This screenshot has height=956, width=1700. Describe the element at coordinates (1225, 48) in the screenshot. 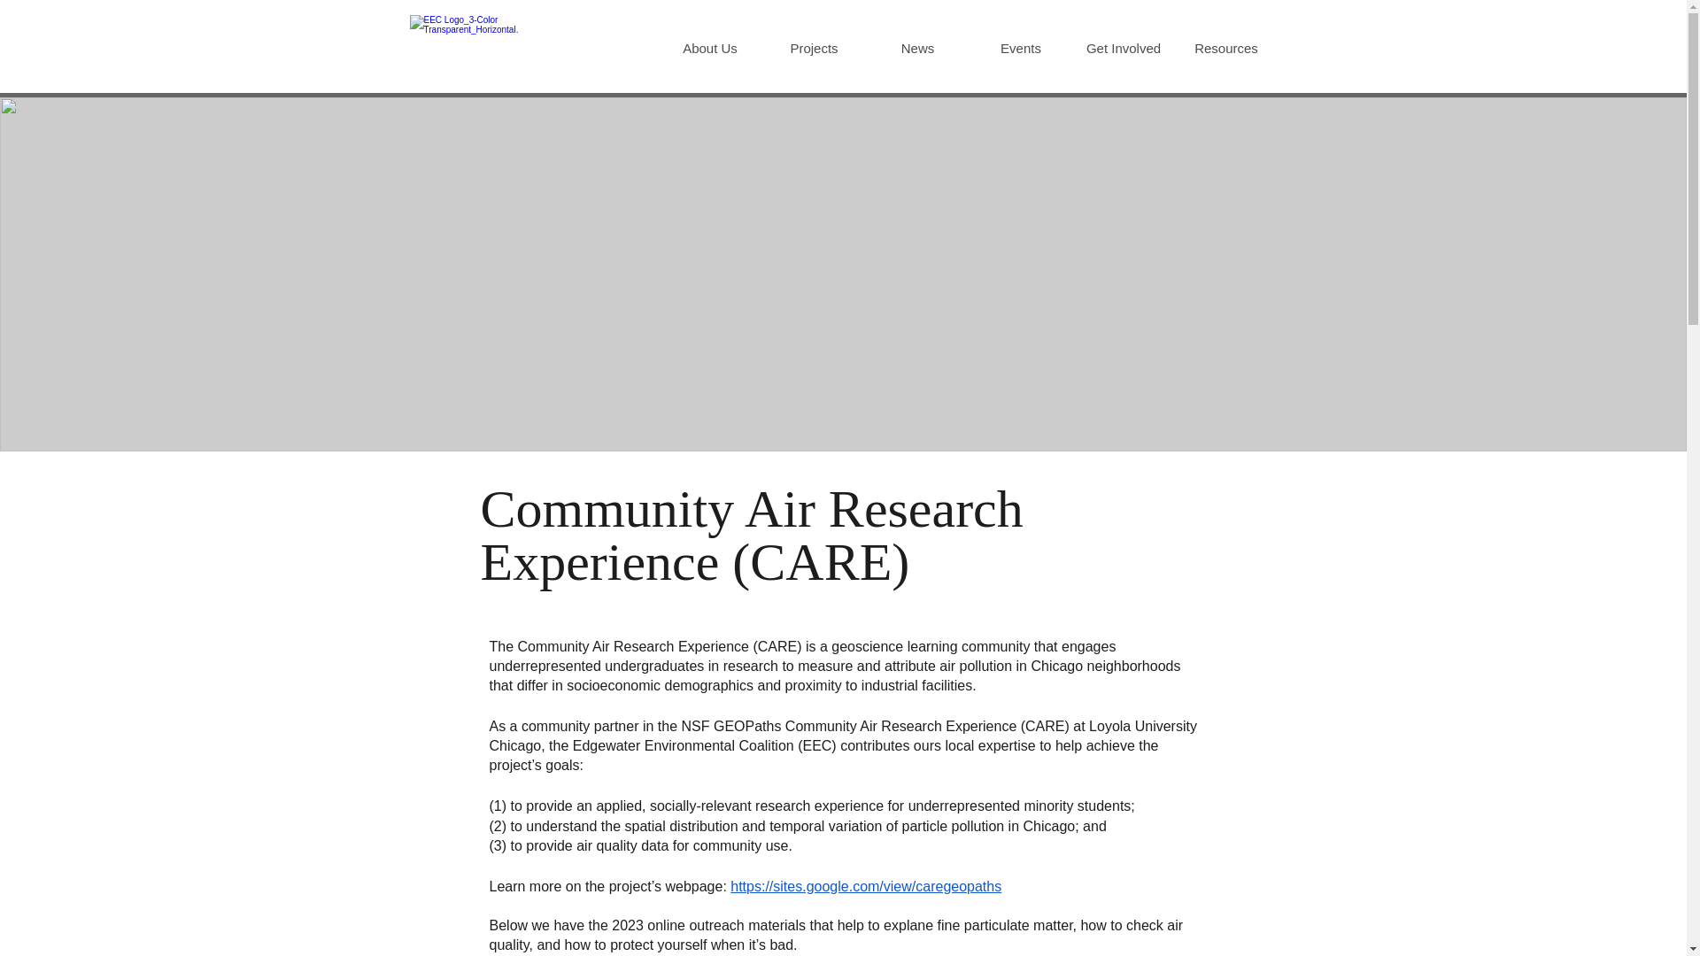

I see `Resources` at that location.